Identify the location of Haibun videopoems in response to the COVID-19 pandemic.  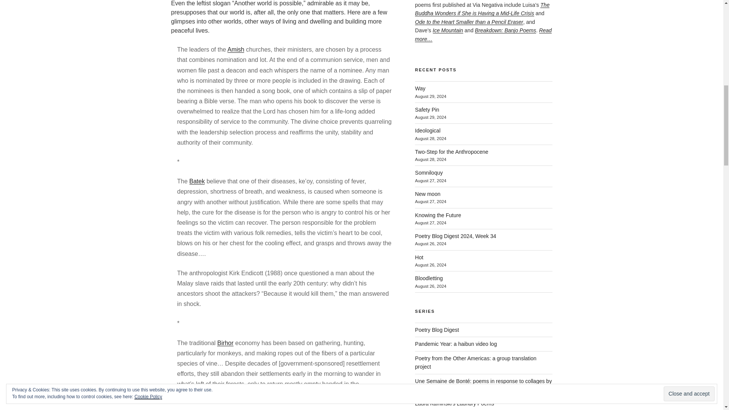
(456, 344).